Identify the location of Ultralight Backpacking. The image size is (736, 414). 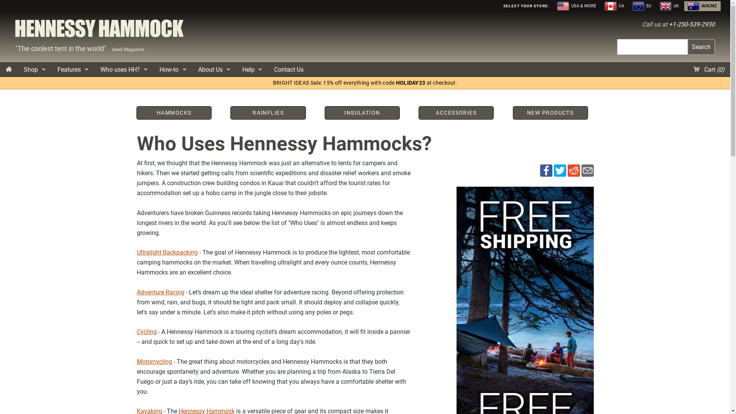
(167, 252).